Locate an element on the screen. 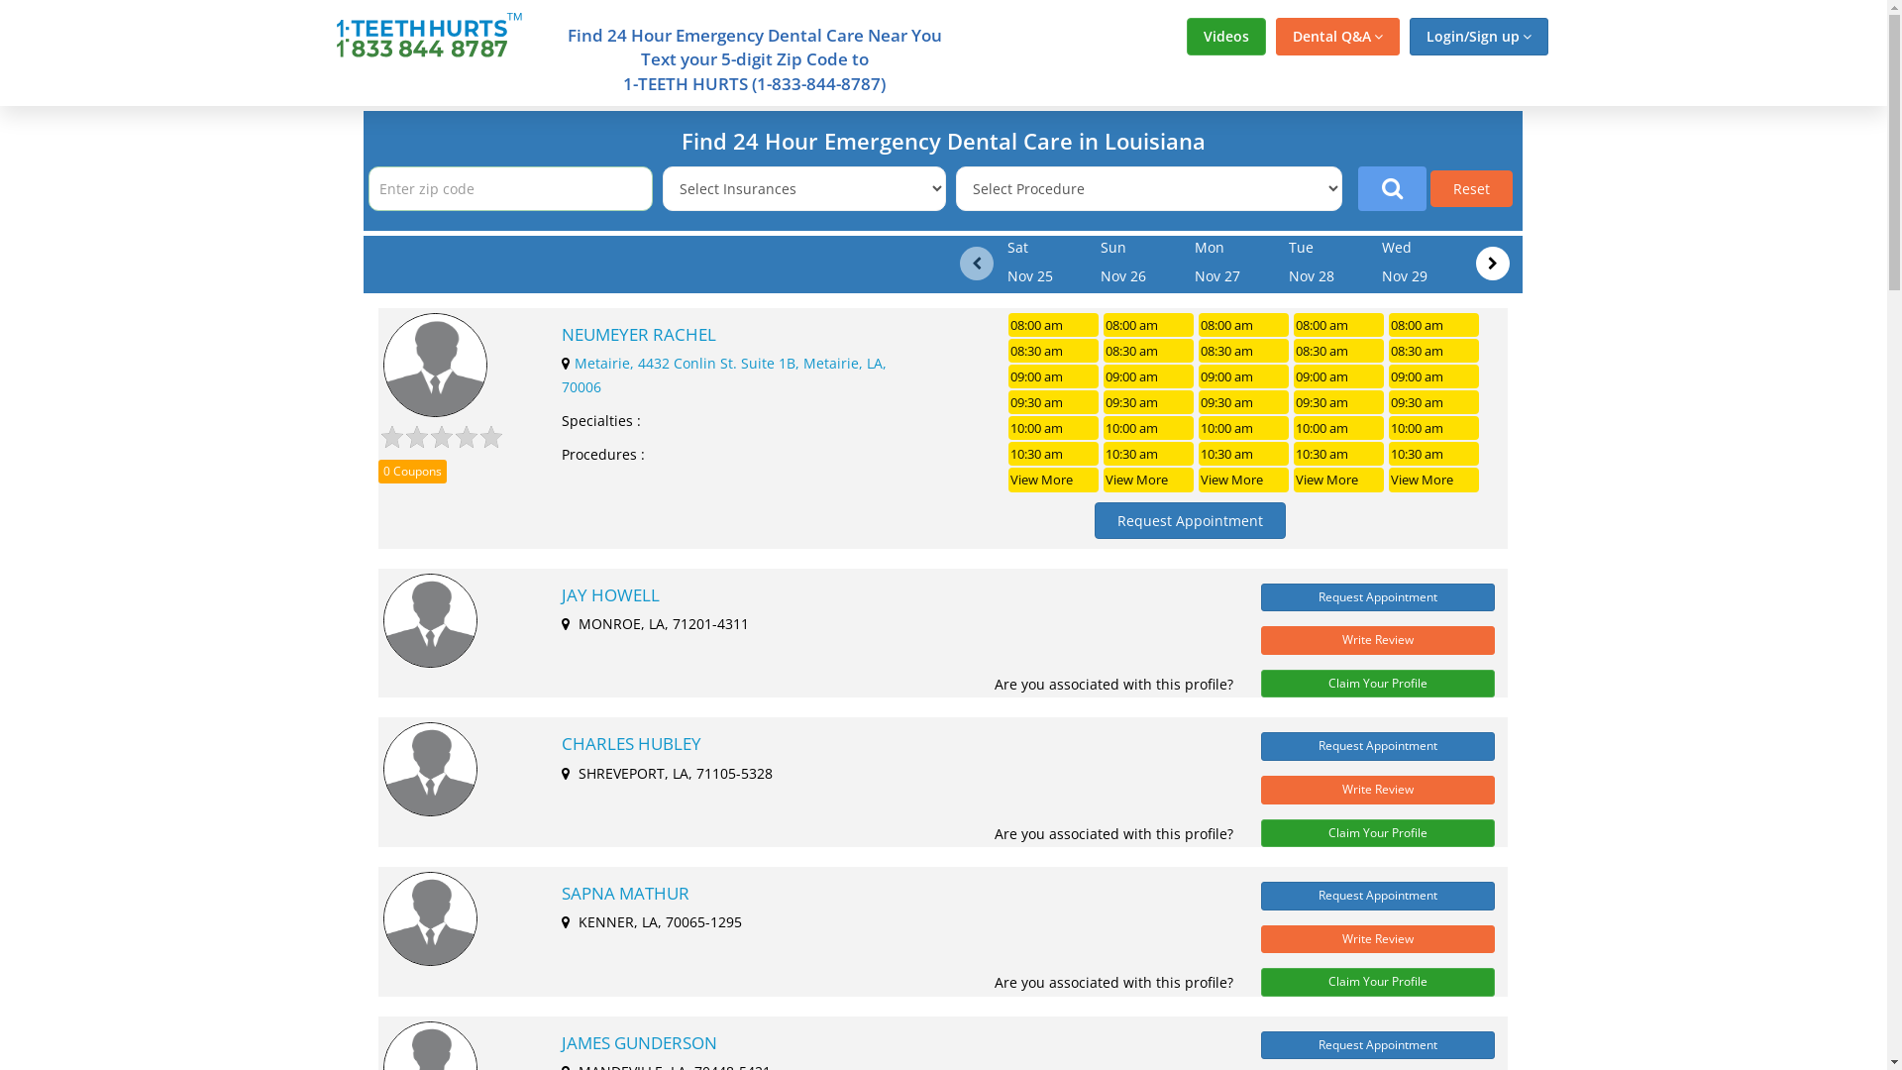 This screenshot has width=1902, height=1070. Write Review is located at coordinates (1378, 791).